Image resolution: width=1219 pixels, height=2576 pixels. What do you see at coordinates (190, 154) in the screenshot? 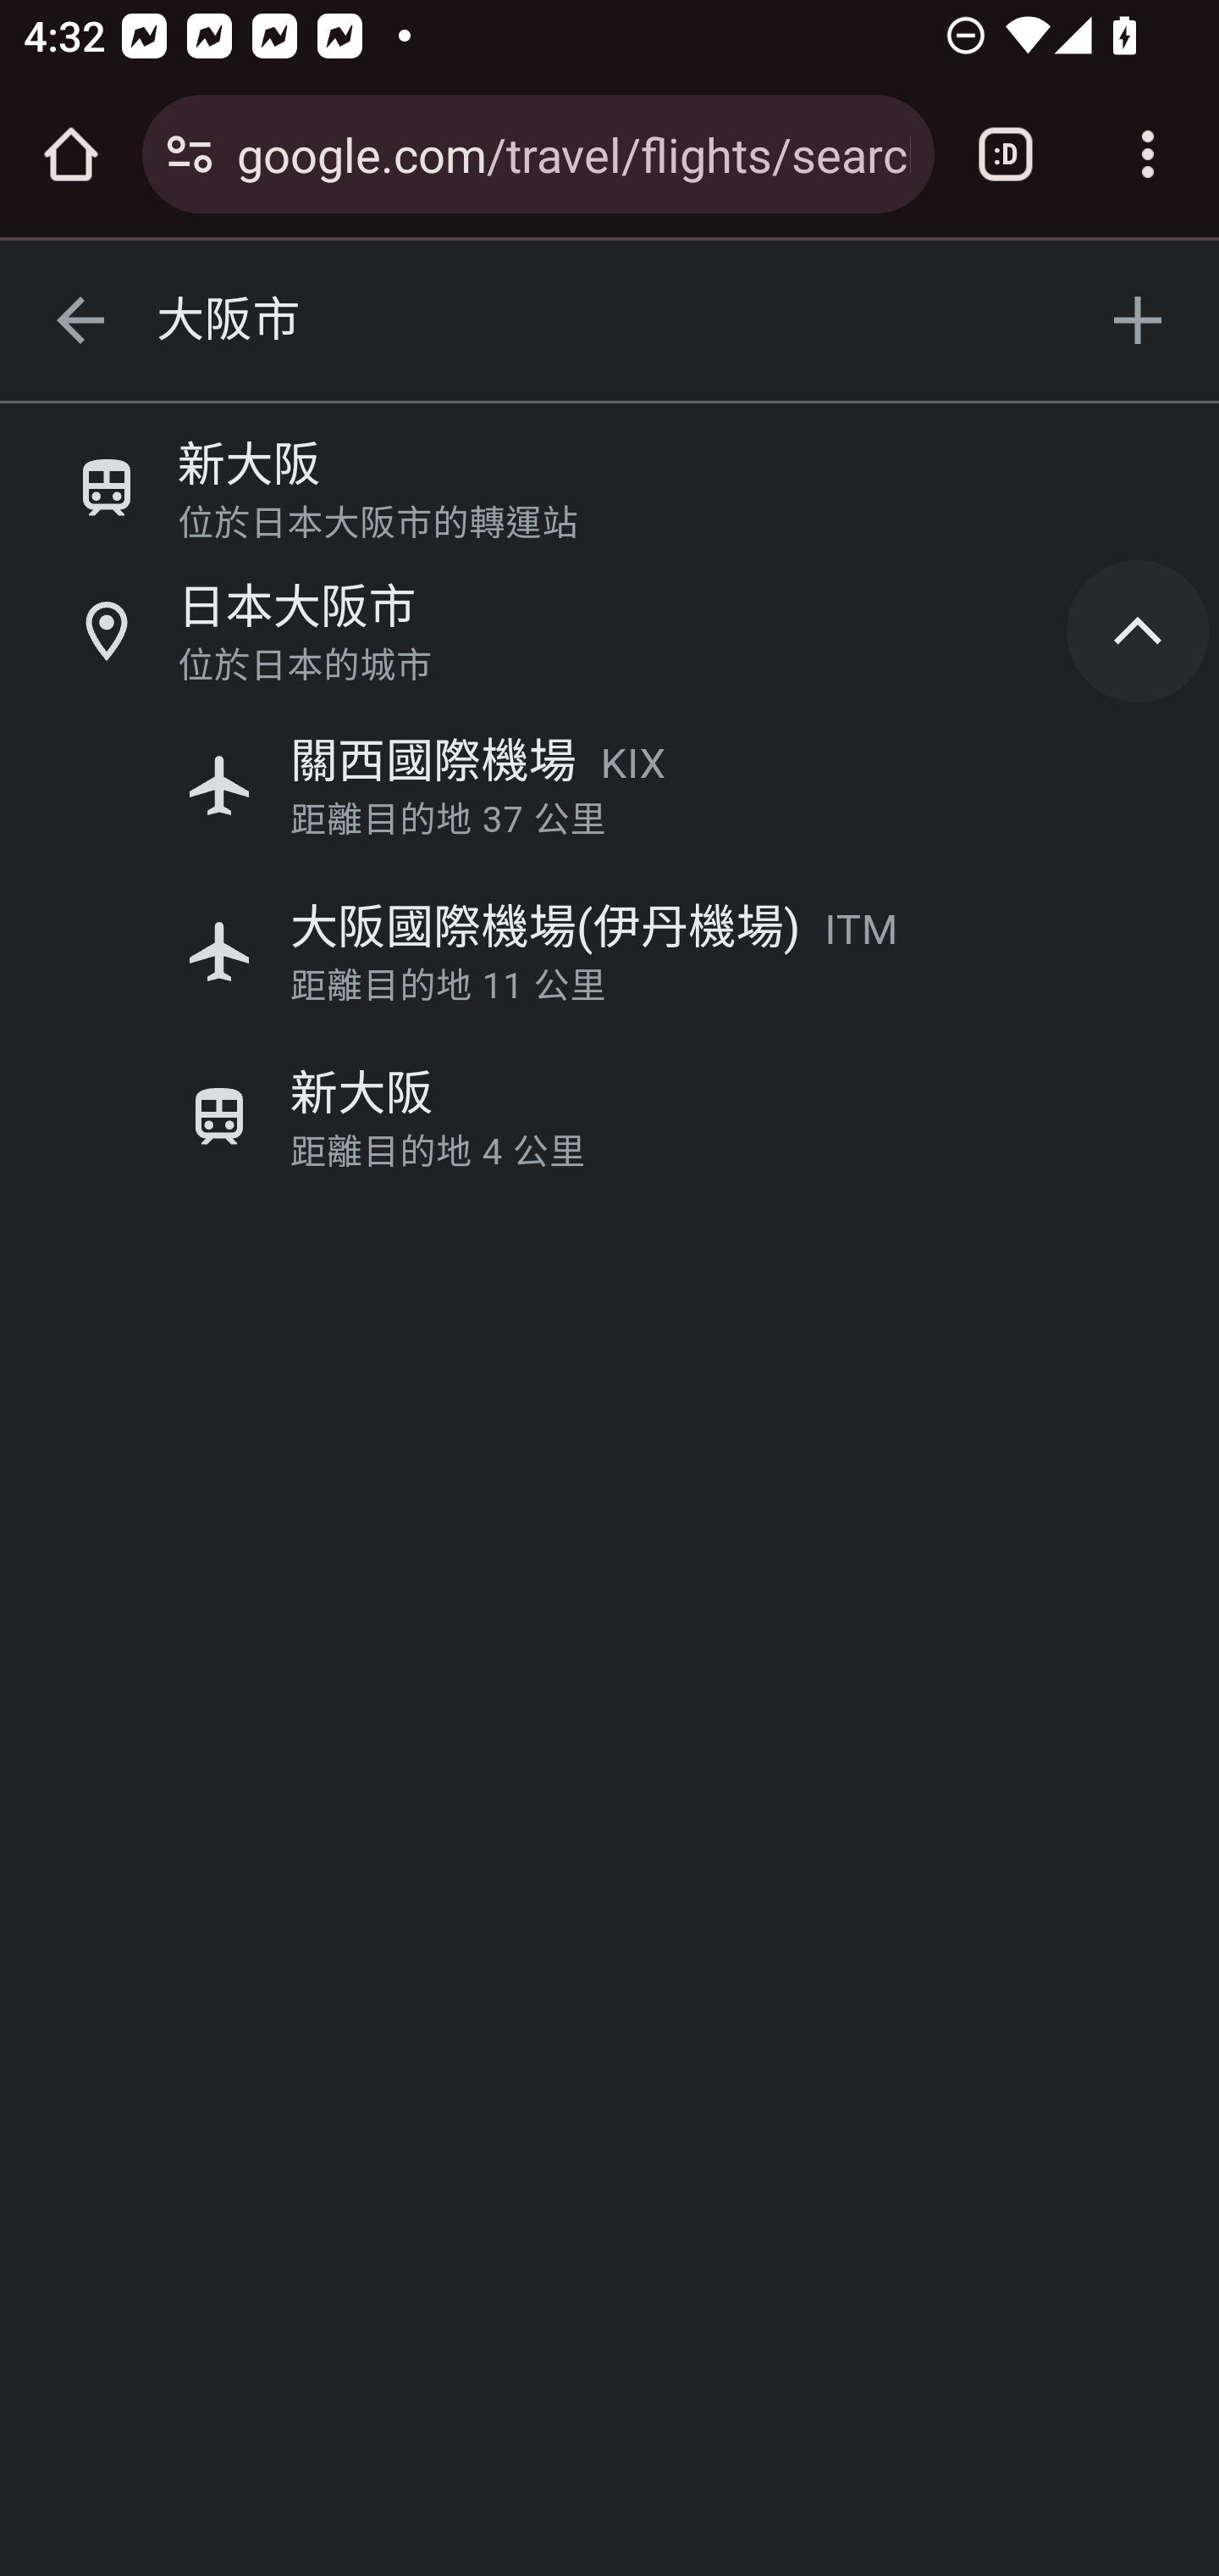
I see `Connection is secure` at bounding box center [190, 154].